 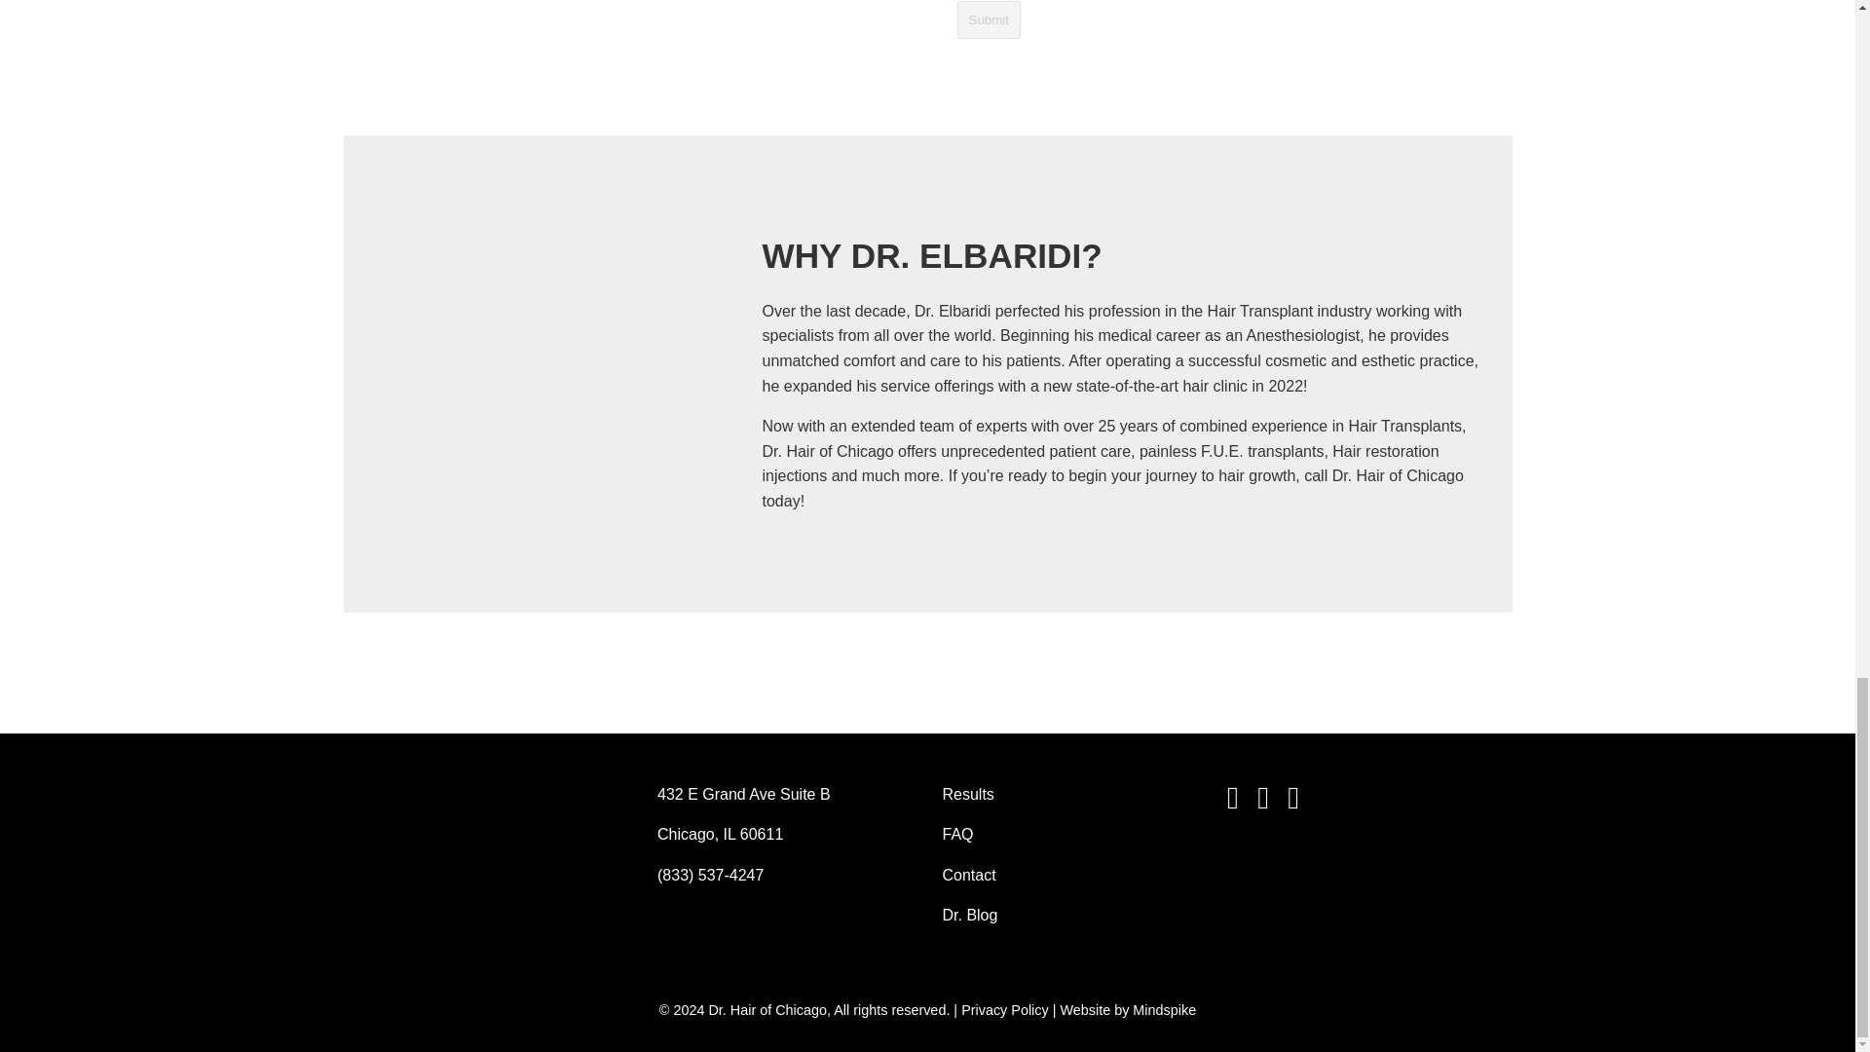 What do you see at coordinates (958, 834) in the screenshot?
I see `FAQ` at bounding box center [958, 834].